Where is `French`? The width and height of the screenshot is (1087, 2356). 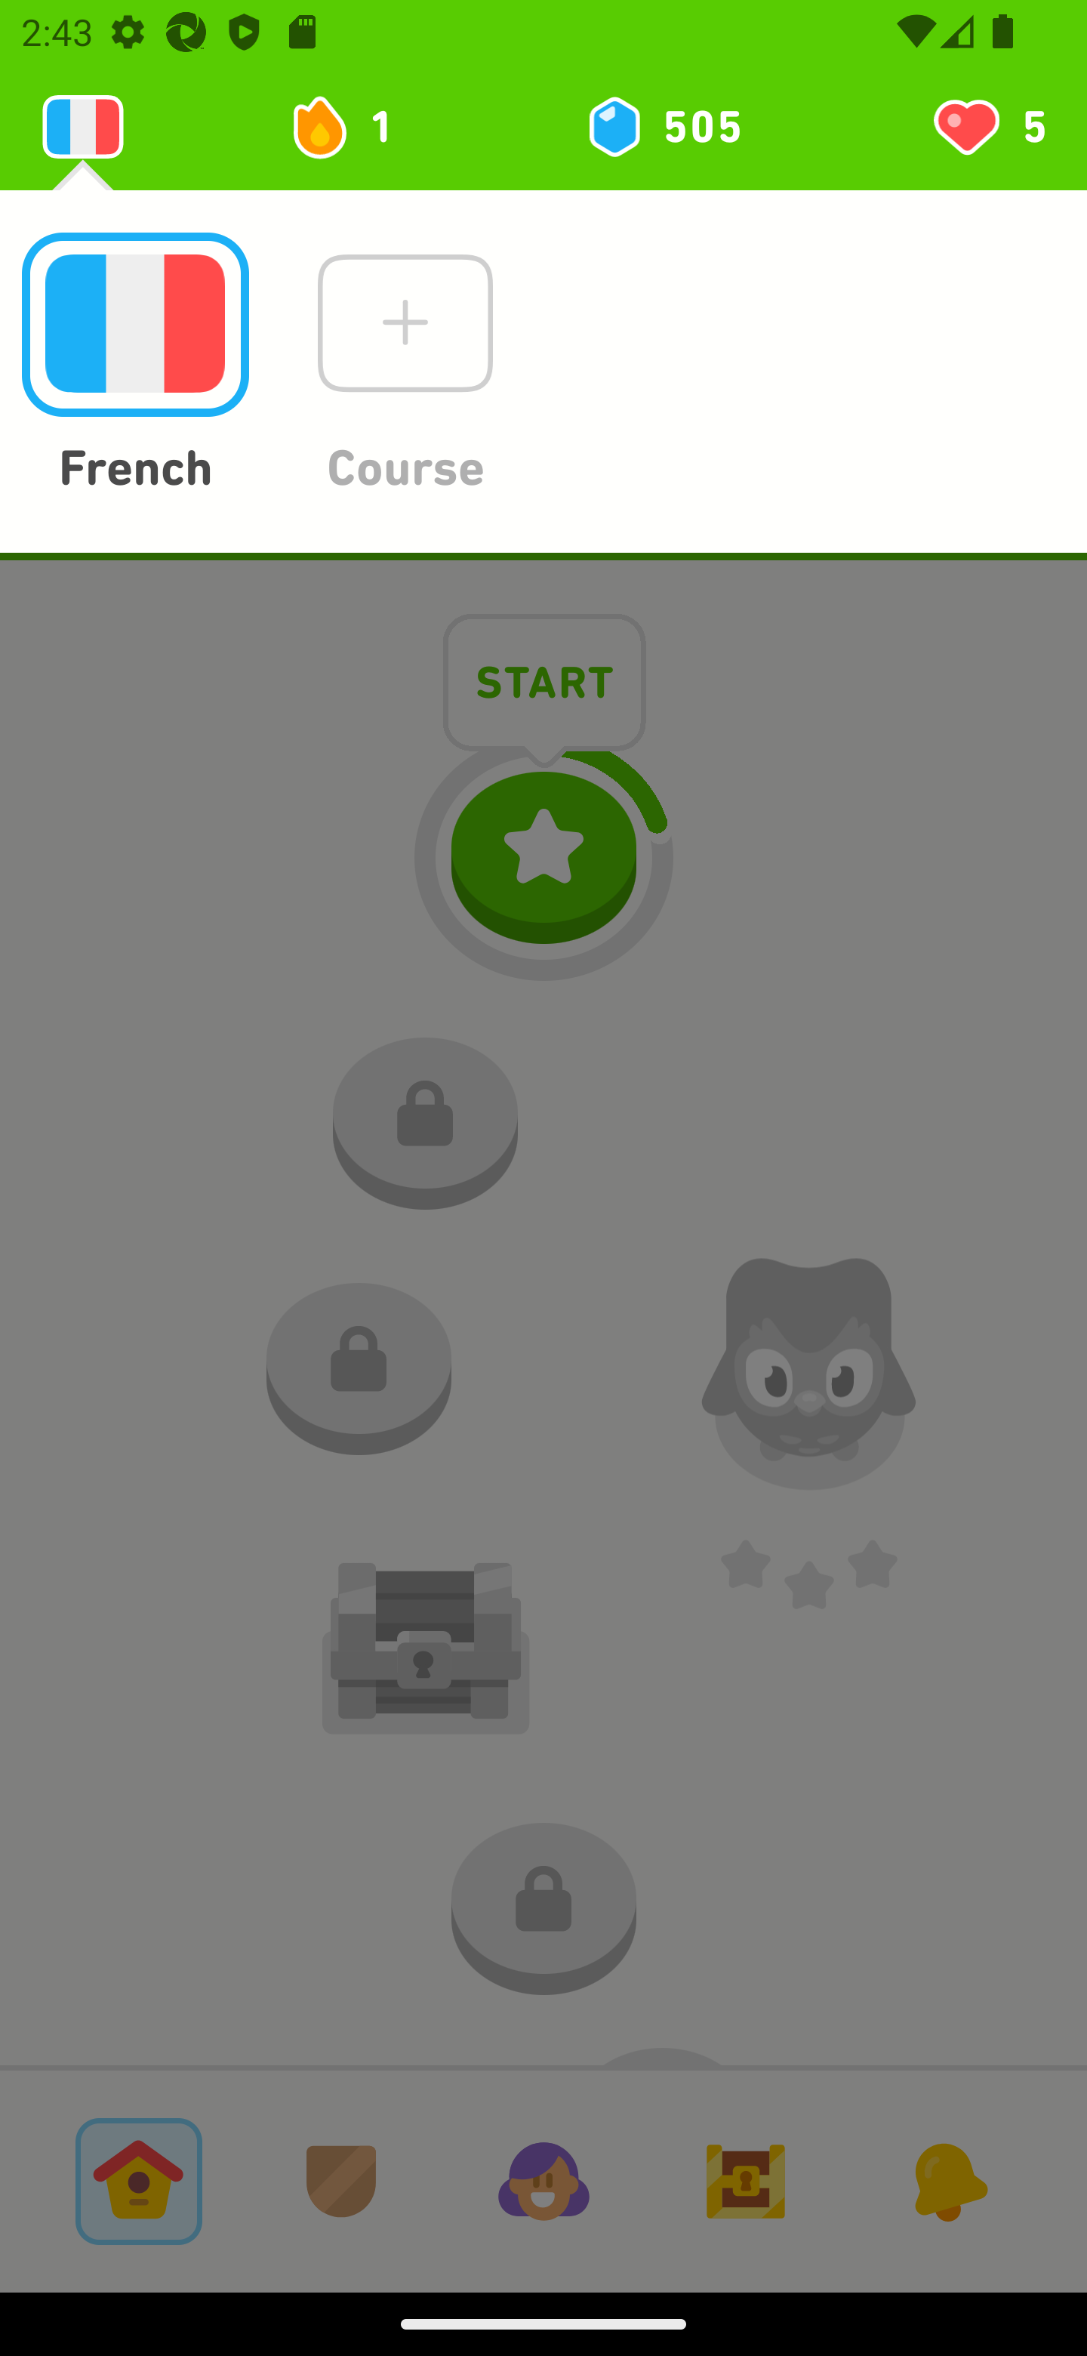 French is located at coordinates (134, 365).